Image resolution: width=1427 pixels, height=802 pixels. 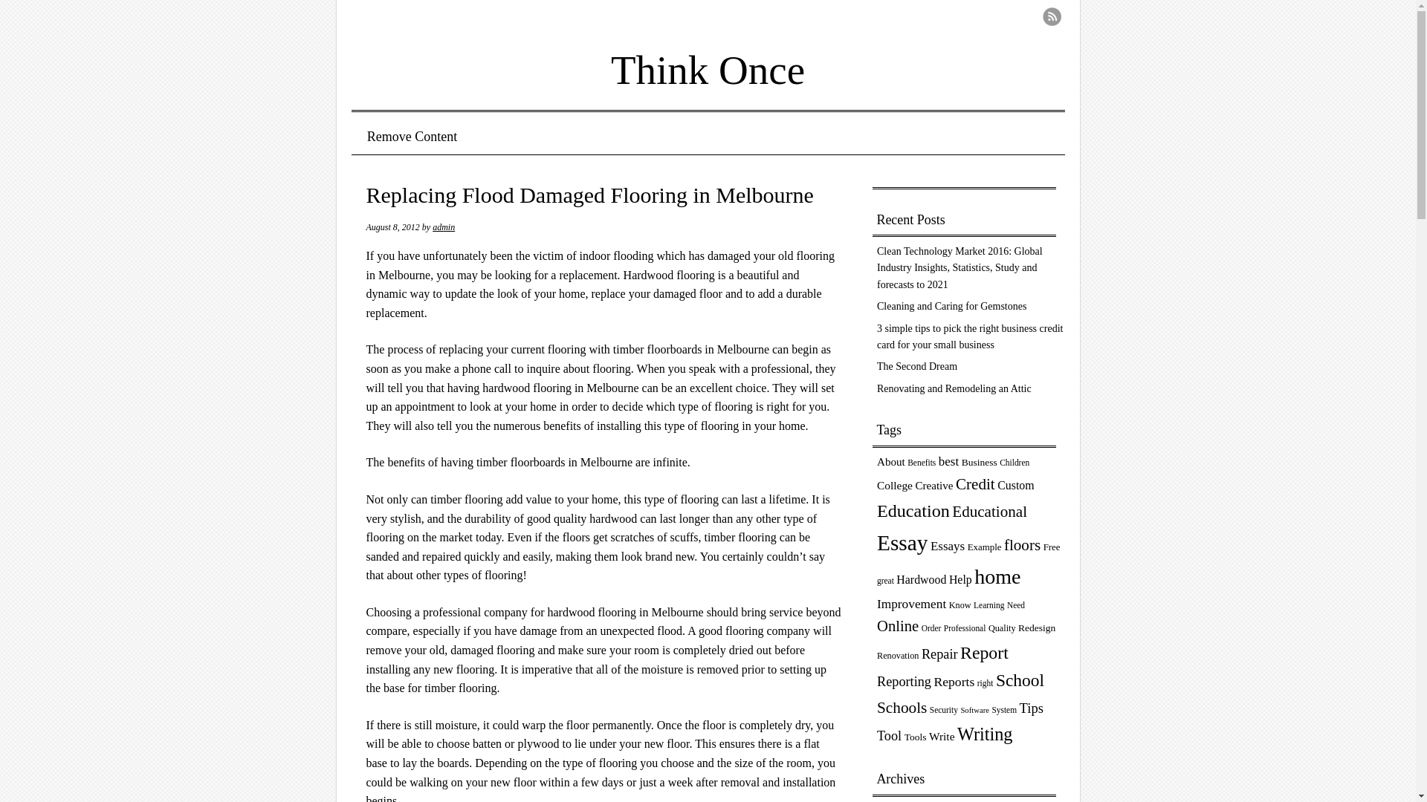 I want to click on The Second Dream, so click(x=917, y=367).